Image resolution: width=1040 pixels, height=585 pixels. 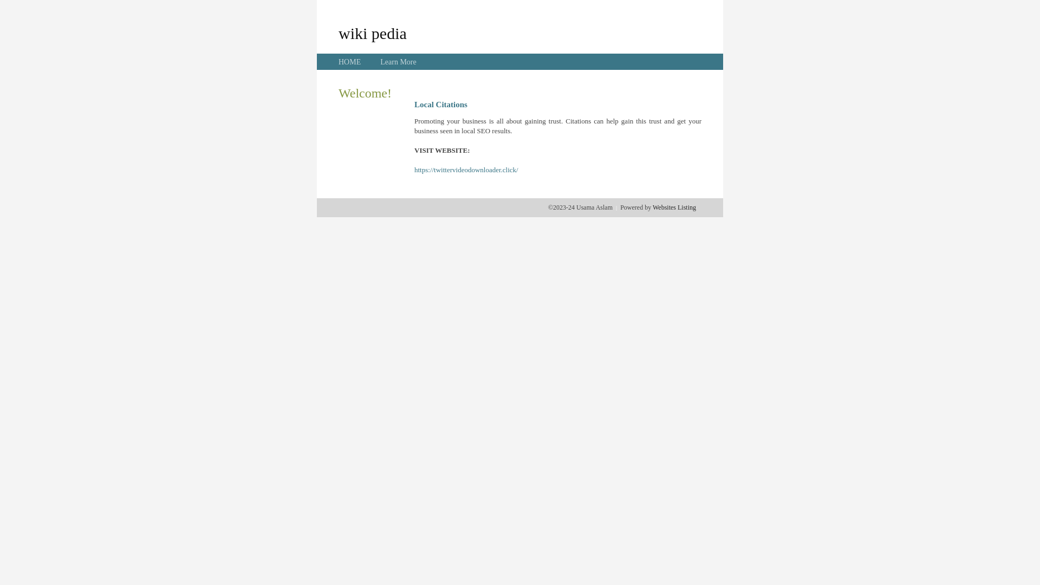 What do you see at coordinates (674, 207) in the screenshot?
I see `Websites Listing` at bounding box center [674, 207].